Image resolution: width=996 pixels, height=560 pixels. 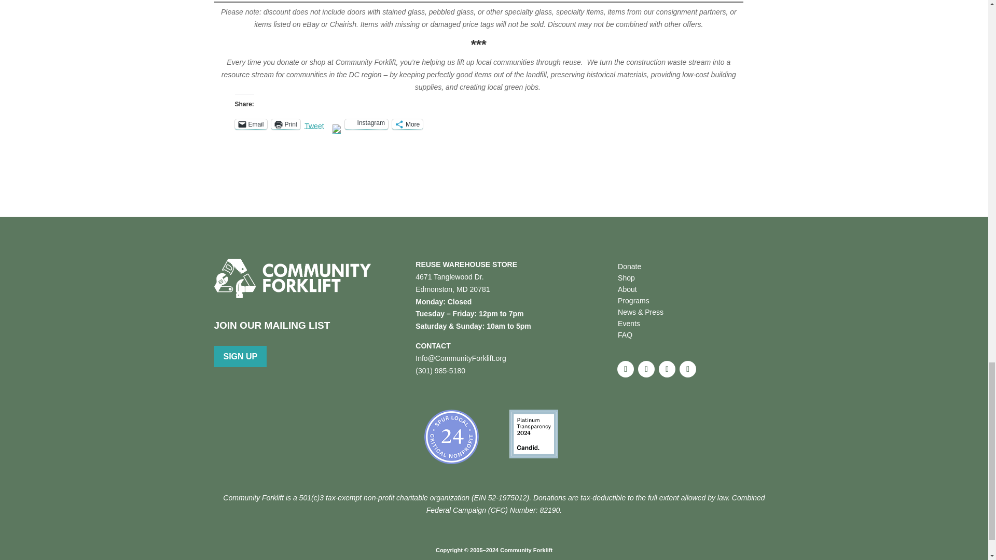 I want to click on Click to share on Instagram, so click(x=366, y=124).